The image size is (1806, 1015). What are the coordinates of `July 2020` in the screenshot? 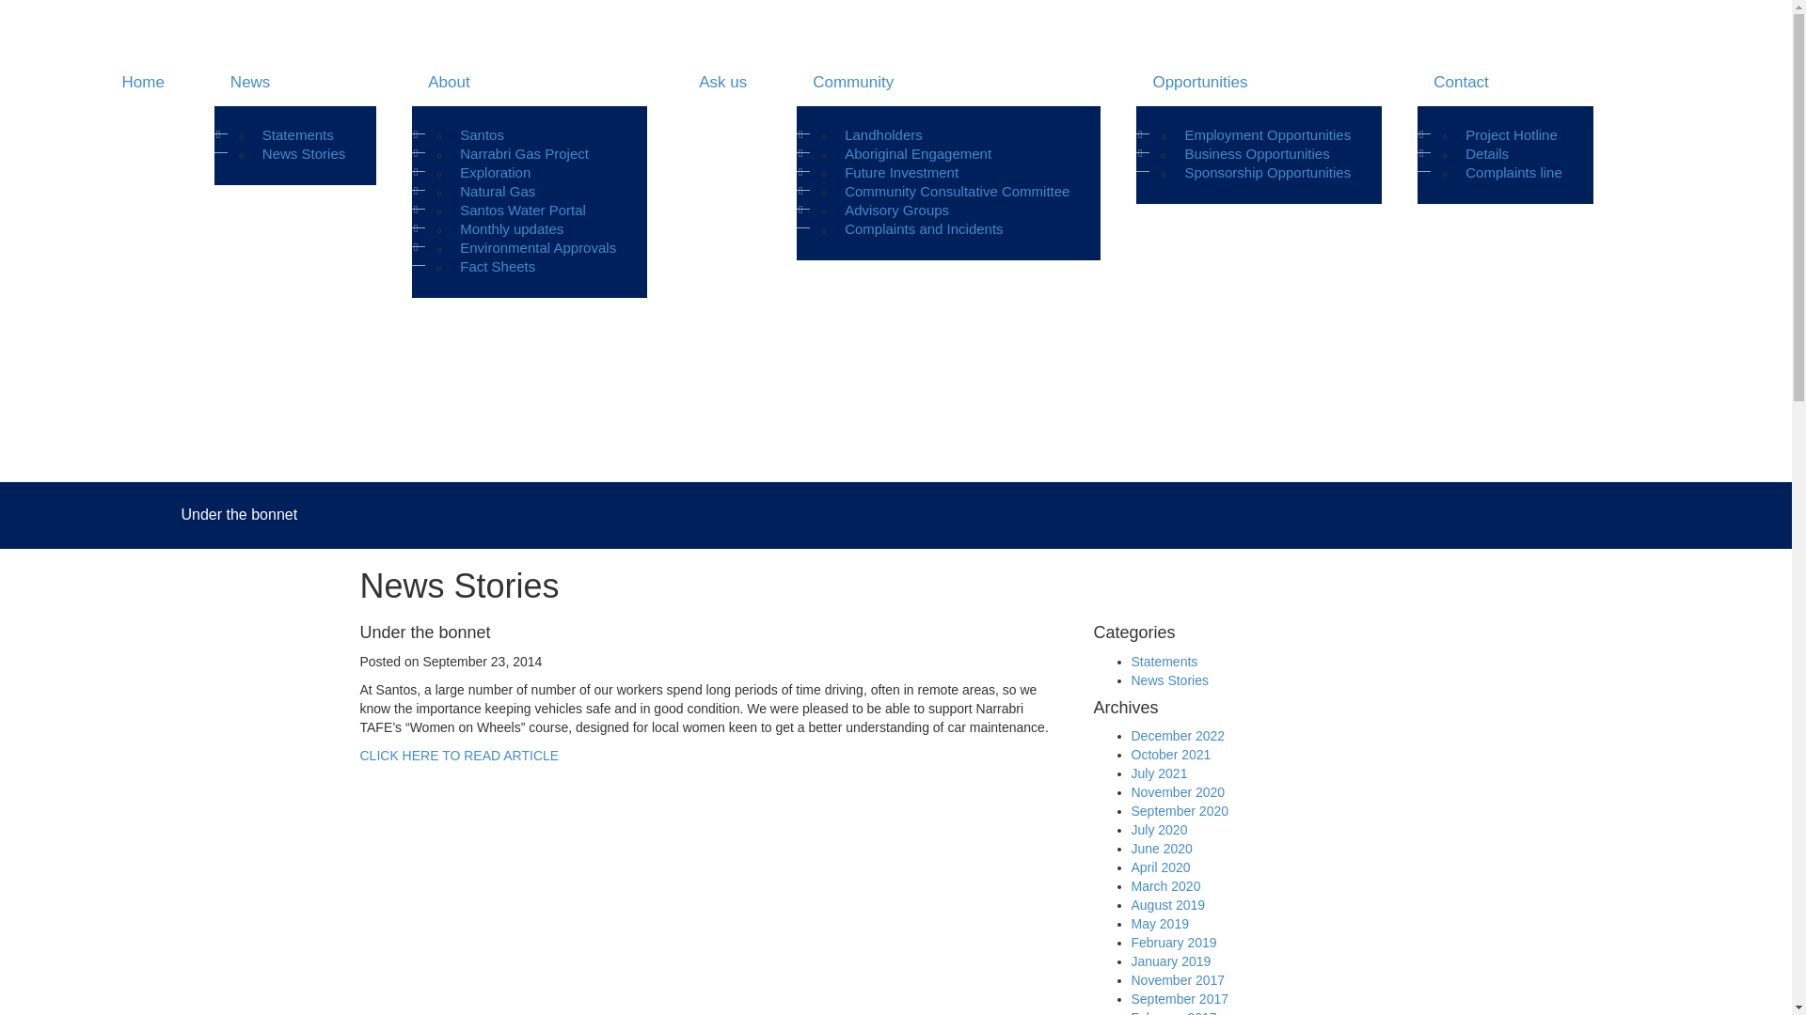 It's located at (1159, 830).